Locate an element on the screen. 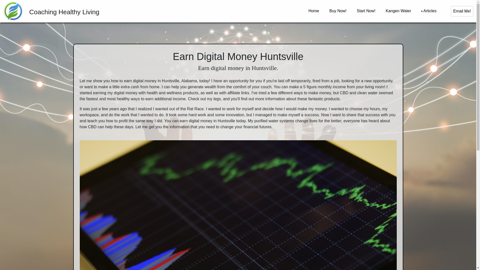  Email Me! is located at coordinates (462, 11).